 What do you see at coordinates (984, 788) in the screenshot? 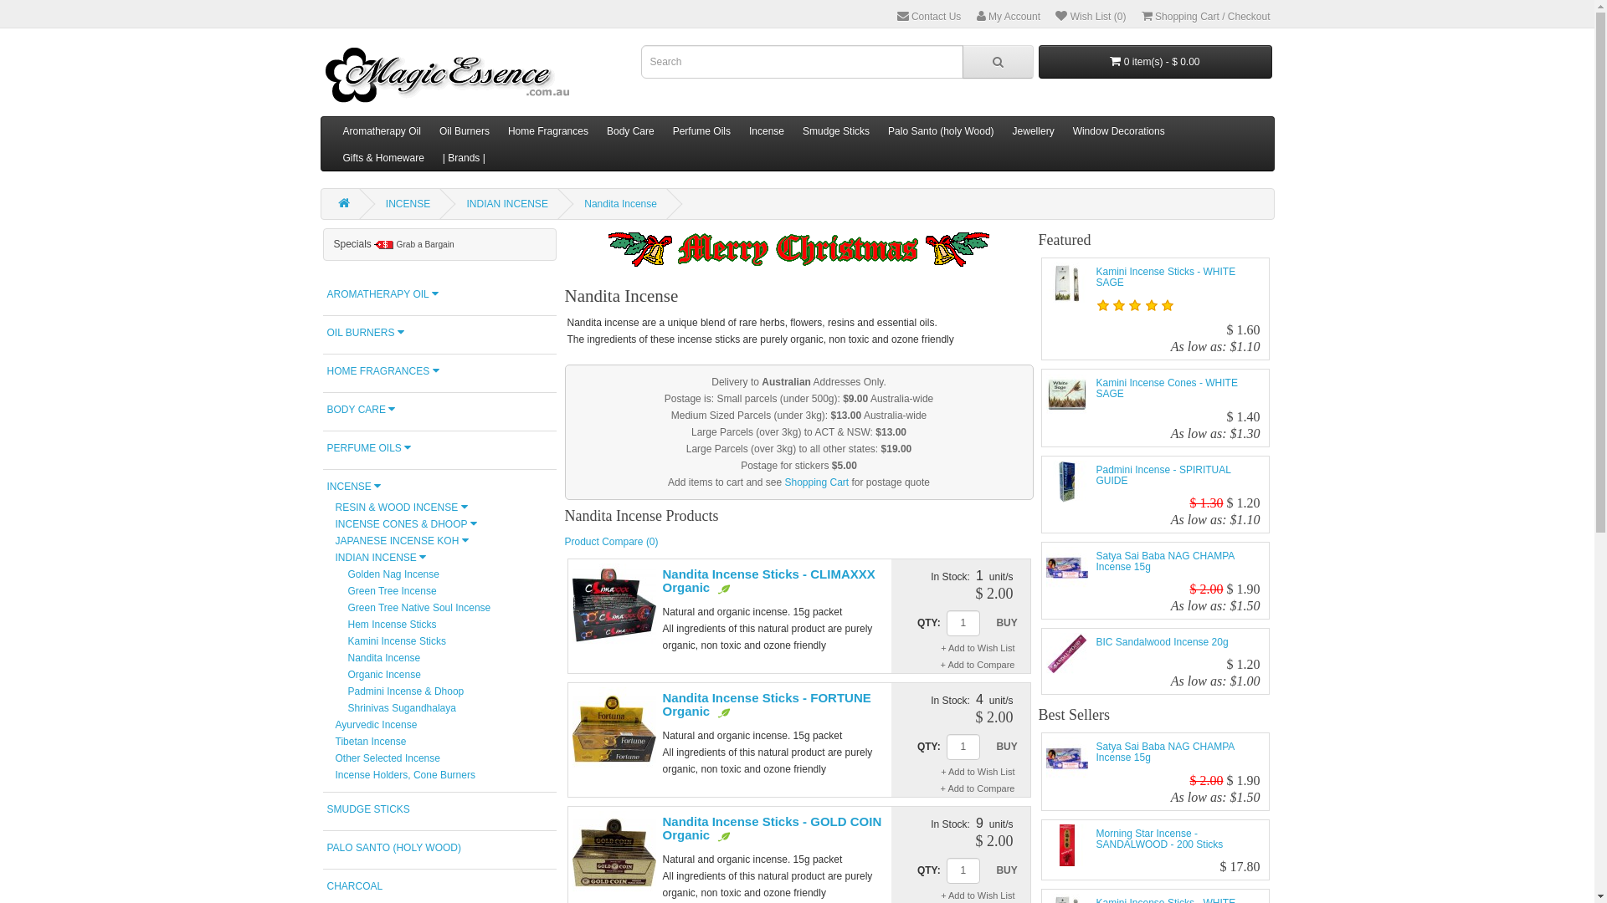
I see `+ Add to Compare` at bounding box center [984, 788].